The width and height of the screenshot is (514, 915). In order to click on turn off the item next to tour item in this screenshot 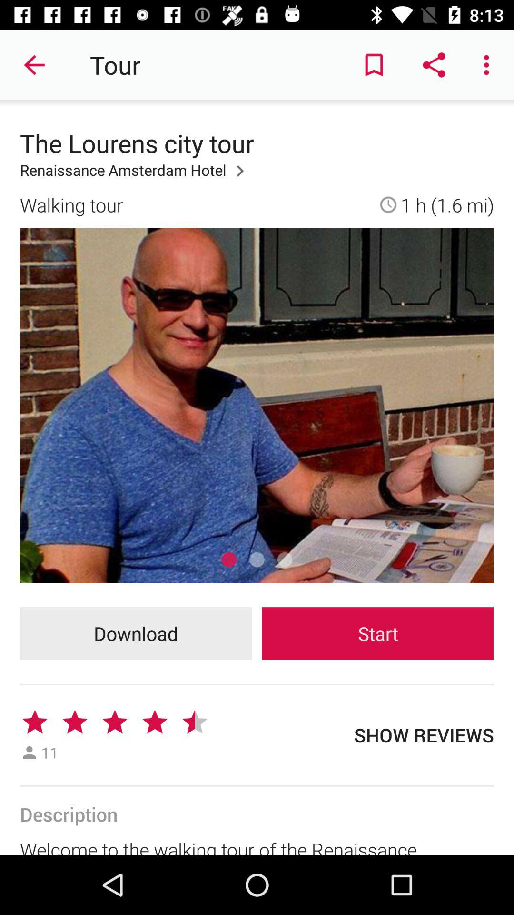, I will do `click(374, 65)`.